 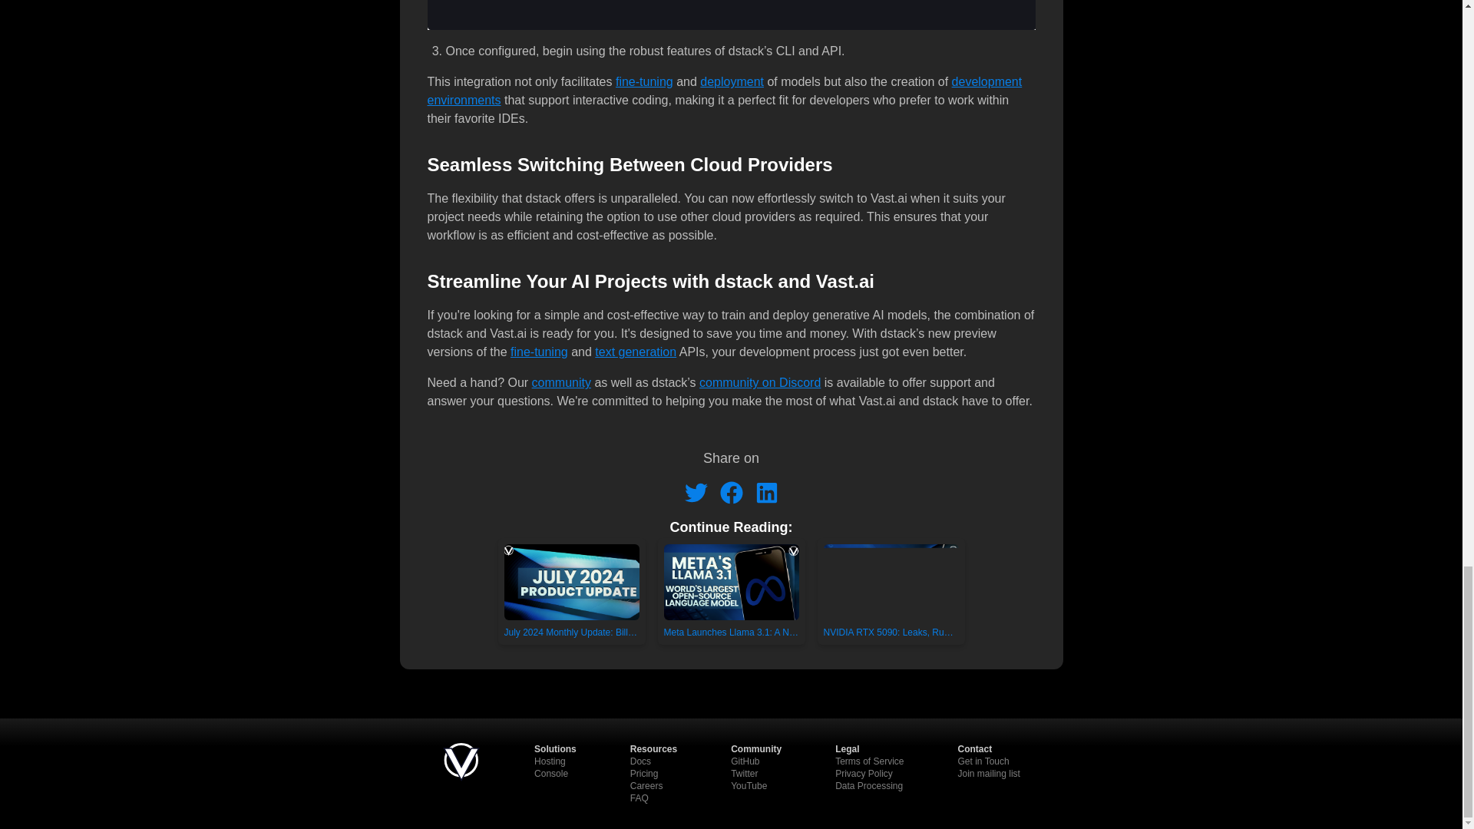 I want to click on NVIDIA RTX 5090: Leaks, Rumors, and Next-Gen GPU Performance, so click(x=890, y=591).